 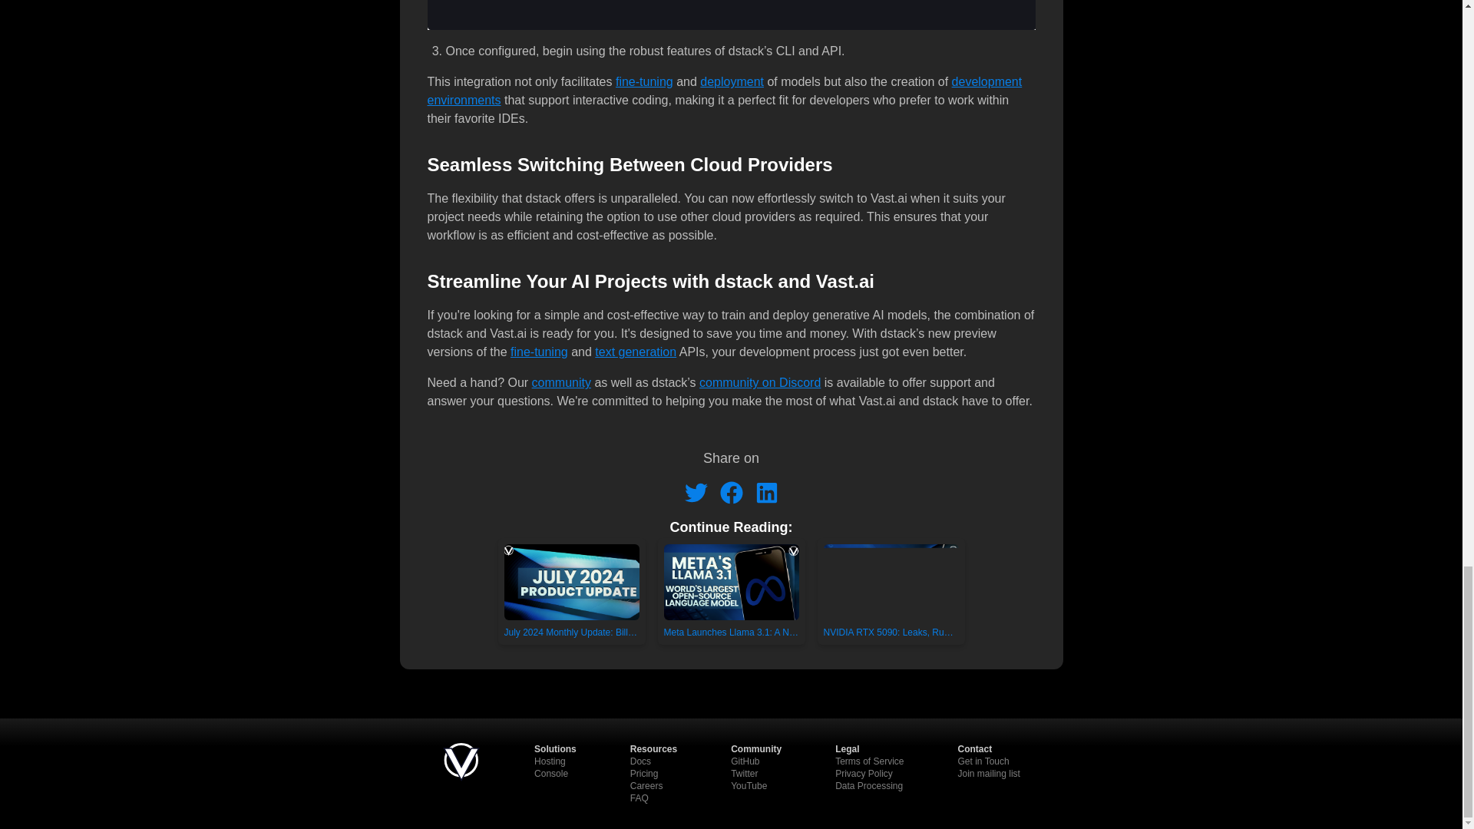 I want to click on NVIDIA RTX 5090: Leaks, Rumors, and Next-Gen GPU Performance, so click(x=890, y=591).